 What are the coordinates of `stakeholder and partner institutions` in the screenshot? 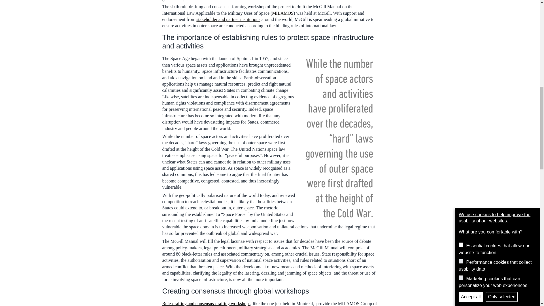 It's located at (228, 19).